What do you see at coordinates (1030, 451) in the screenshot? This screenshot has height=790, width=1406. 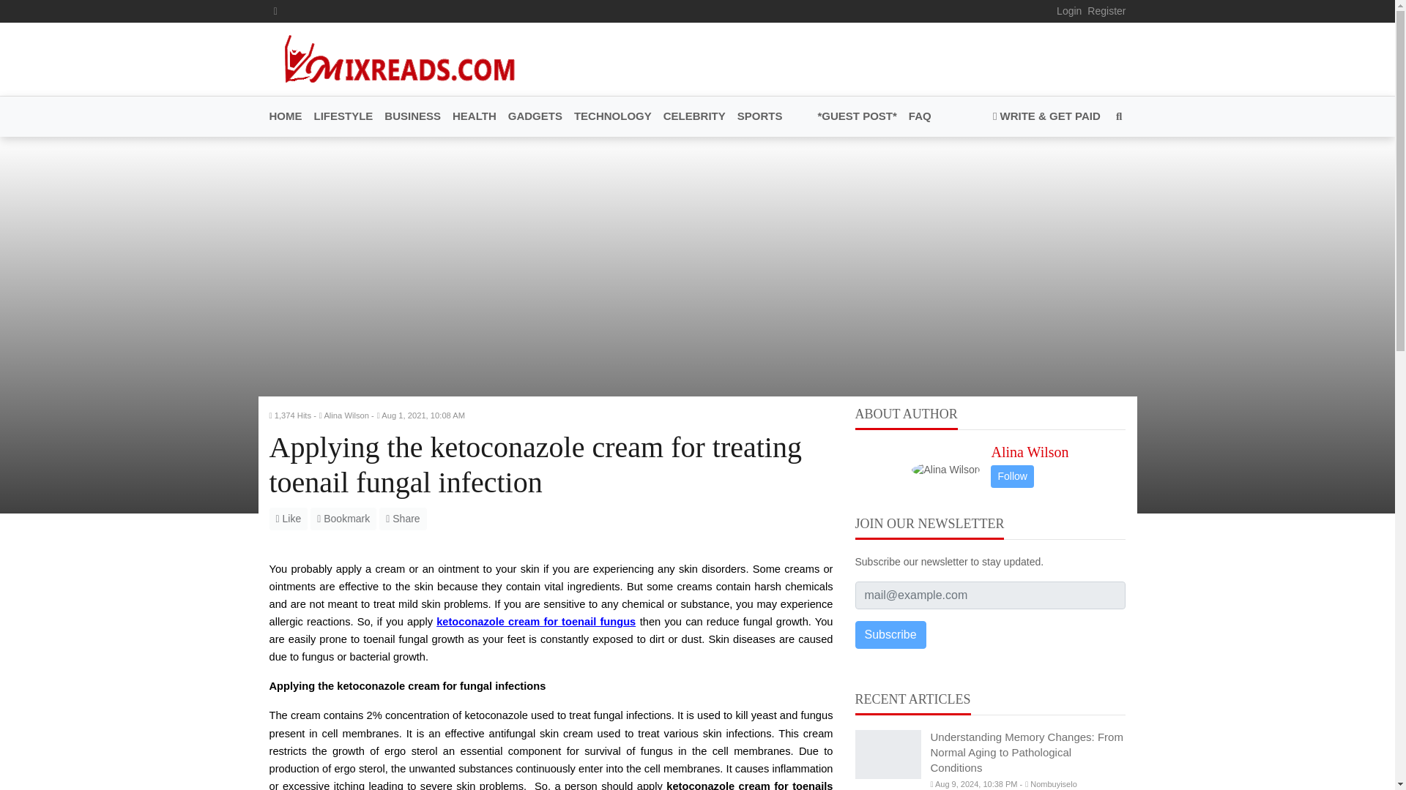 I see `Alina Wilson` at bounding box center [1030, 451].